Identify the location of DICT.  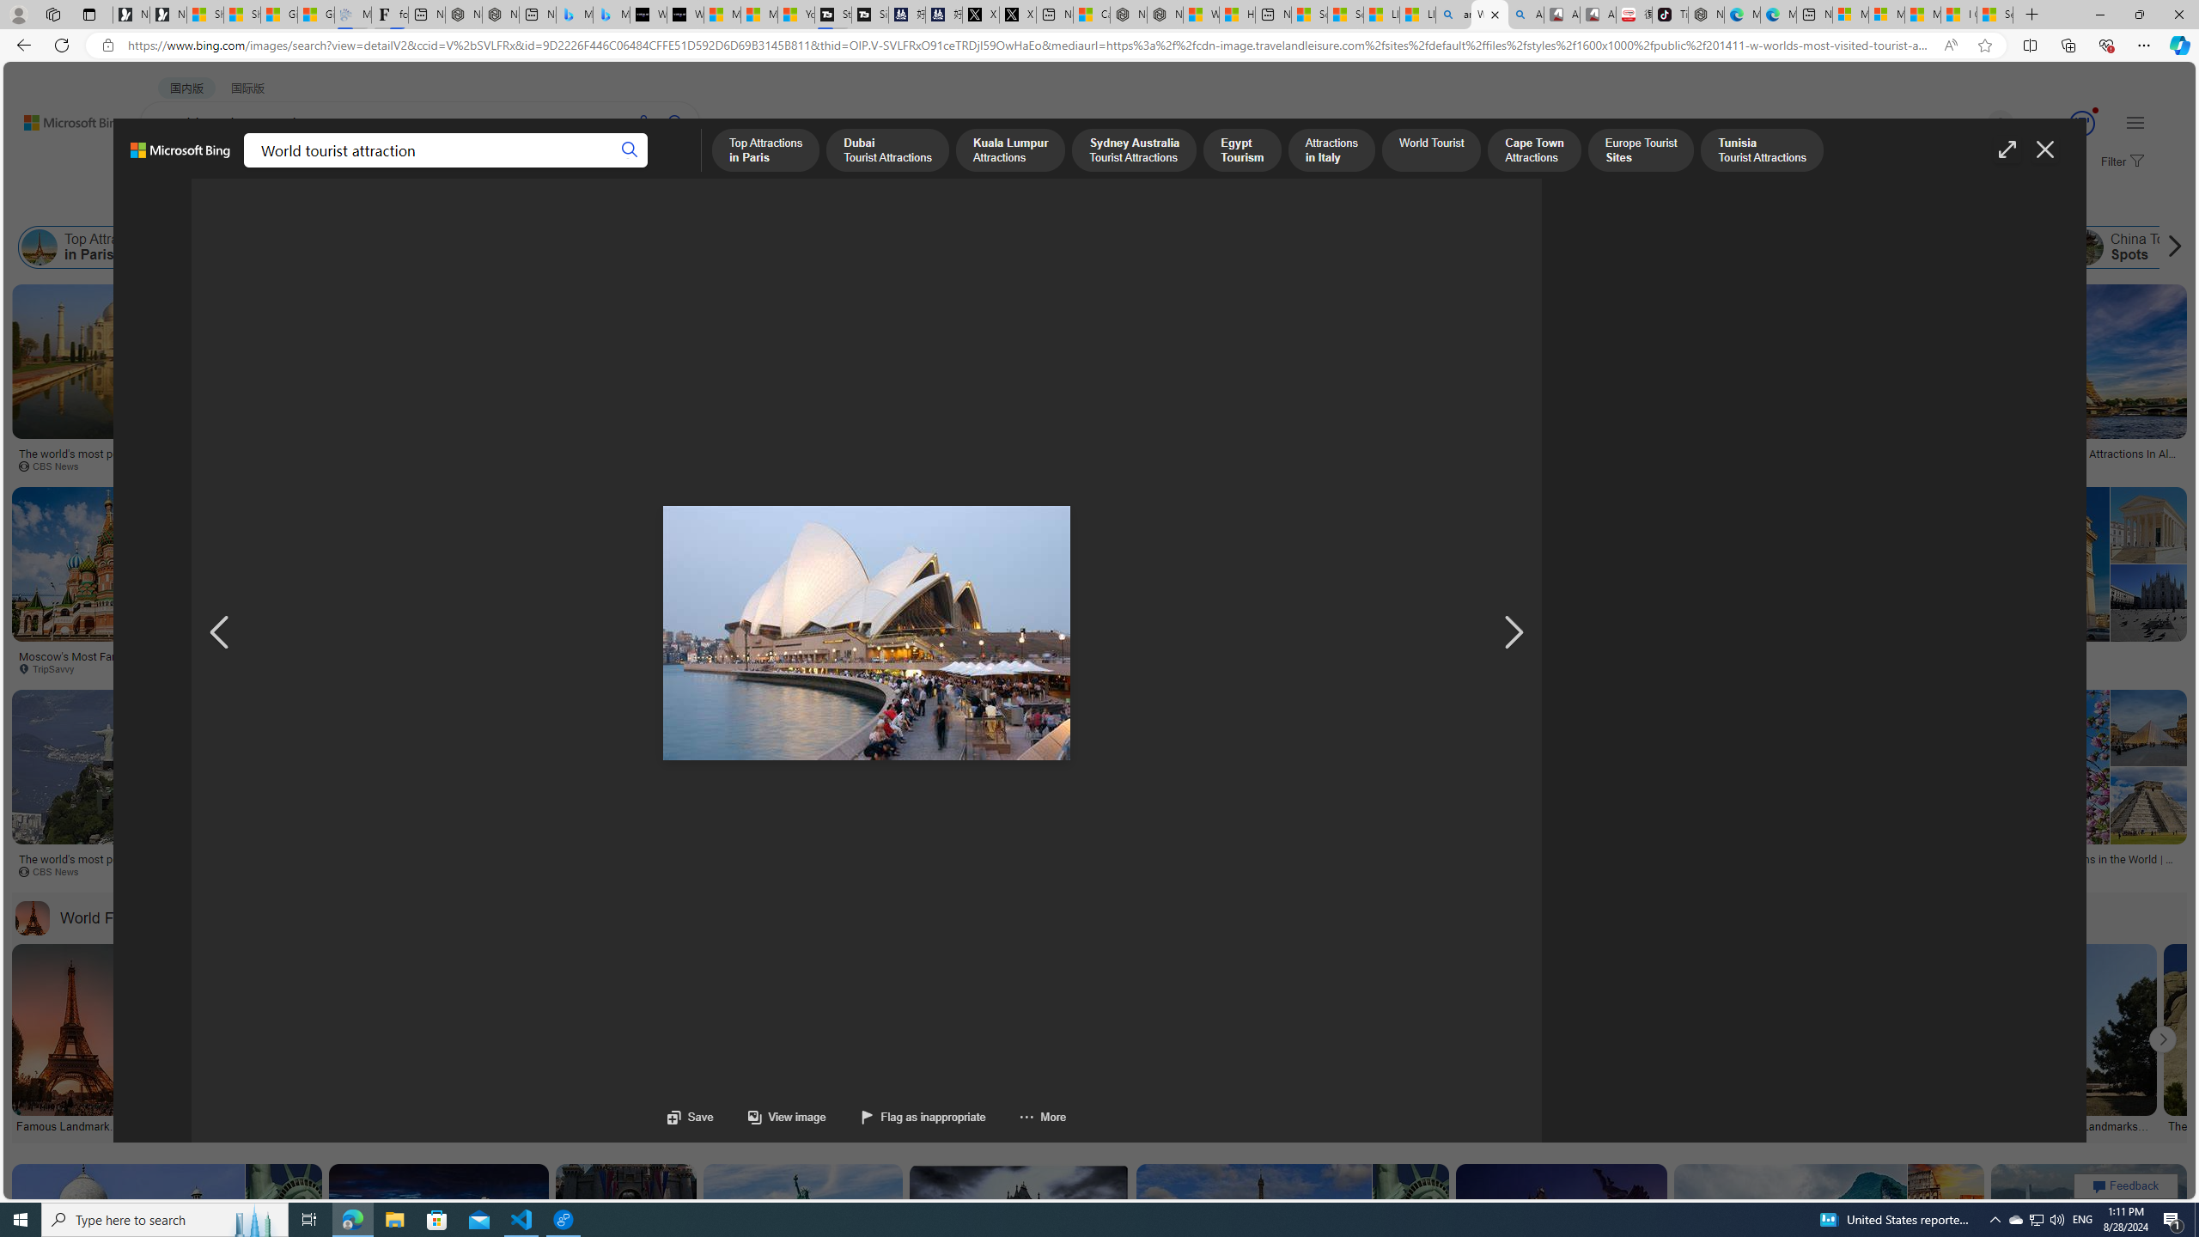
(541, 168).